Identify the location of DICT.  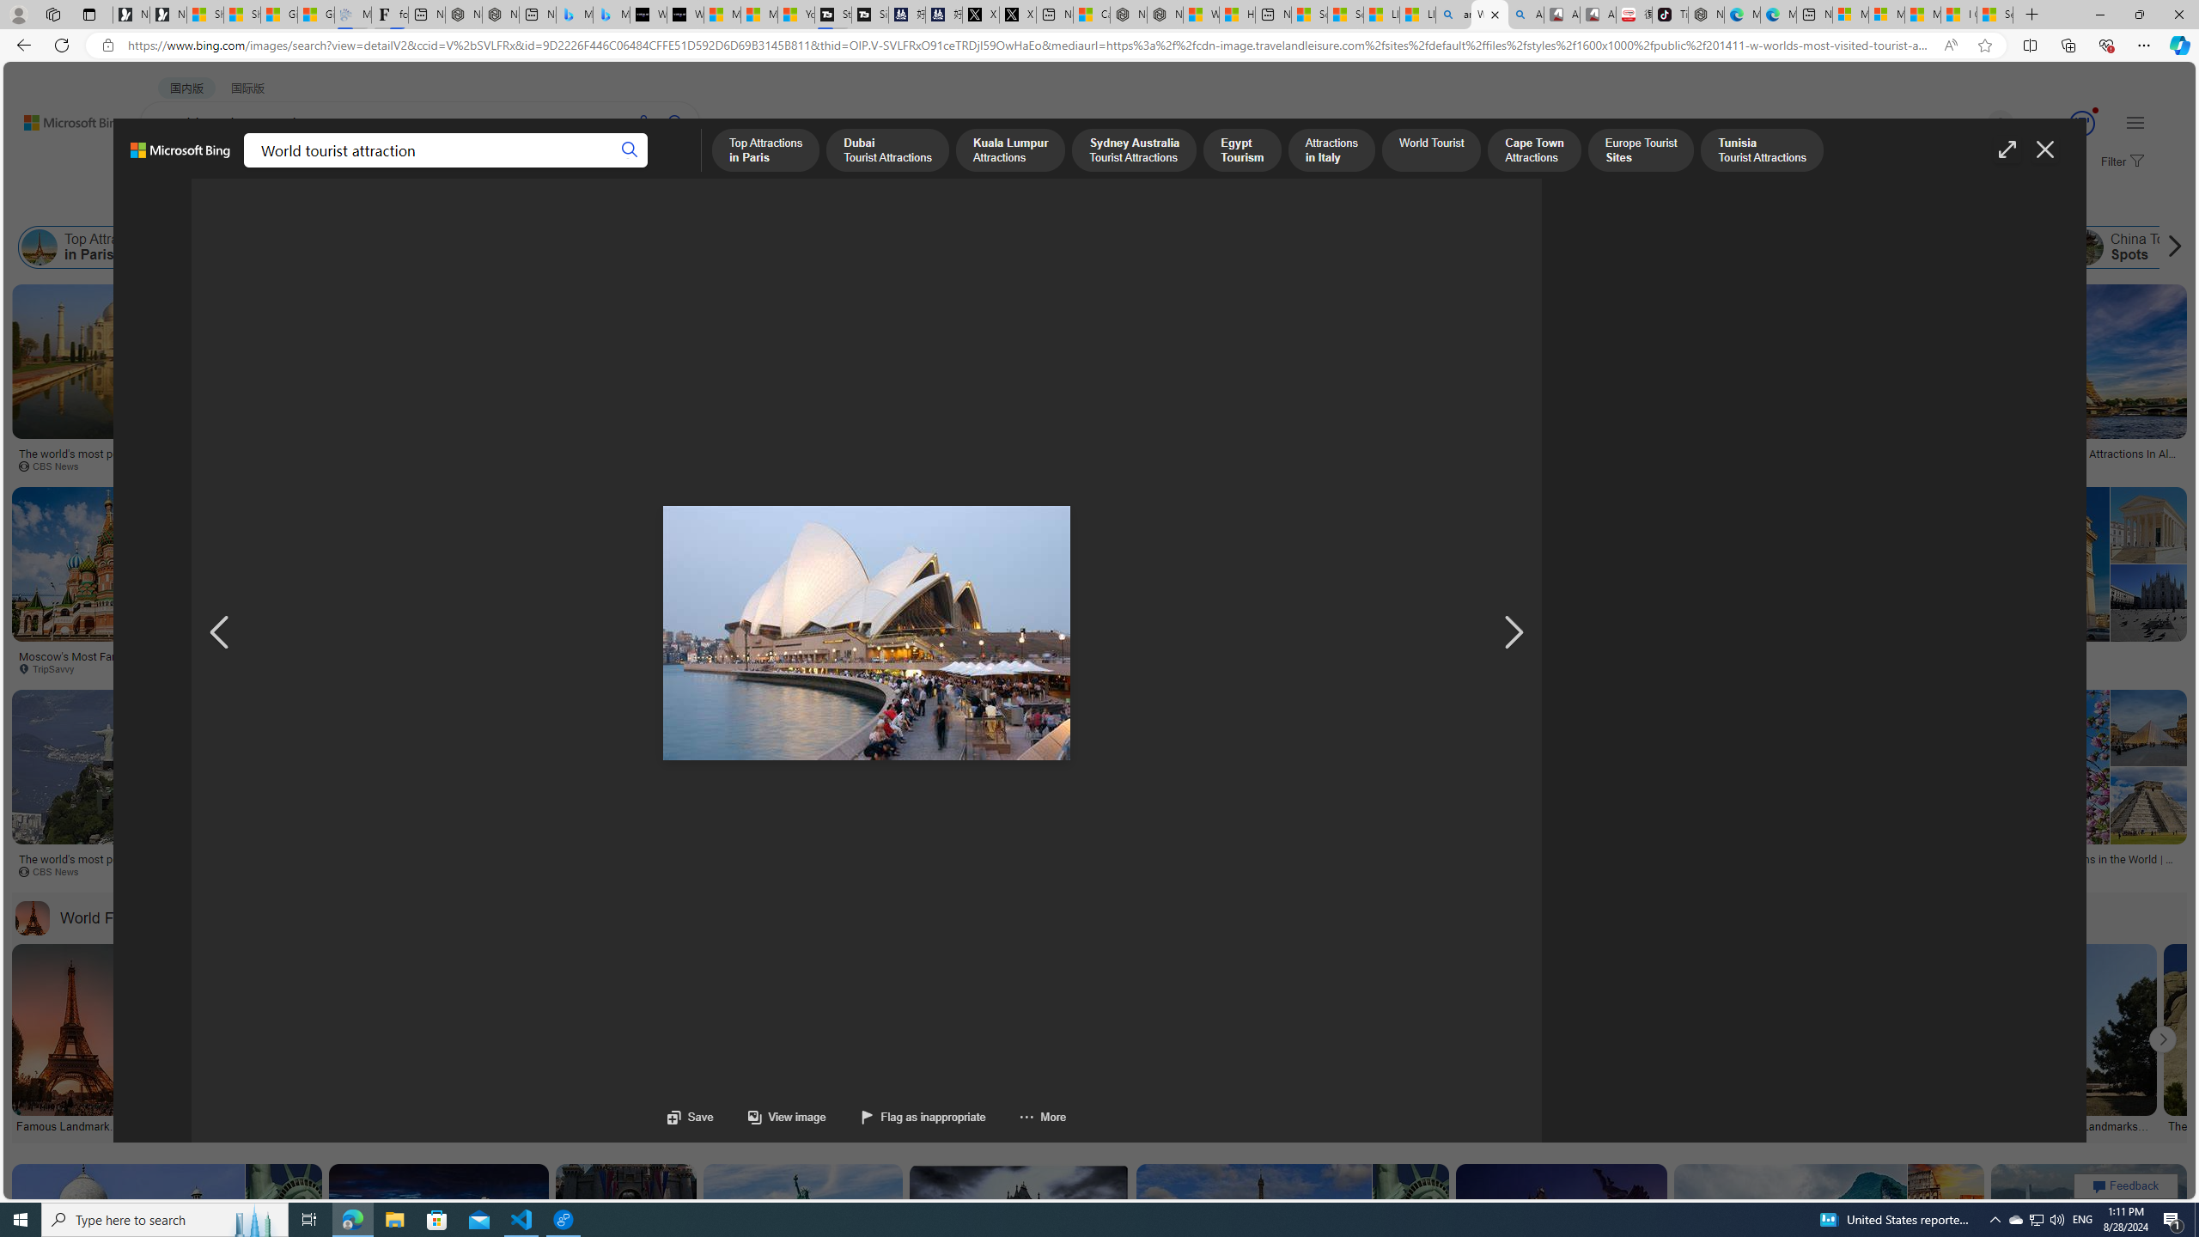
(541, 168).